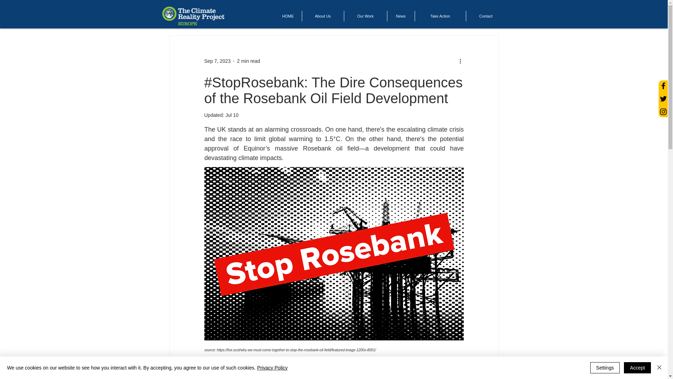  What do you see at coordinates (217, 61) in the screenshot?
I see `Sep 7, 2023` at bounding box center [217, 61].